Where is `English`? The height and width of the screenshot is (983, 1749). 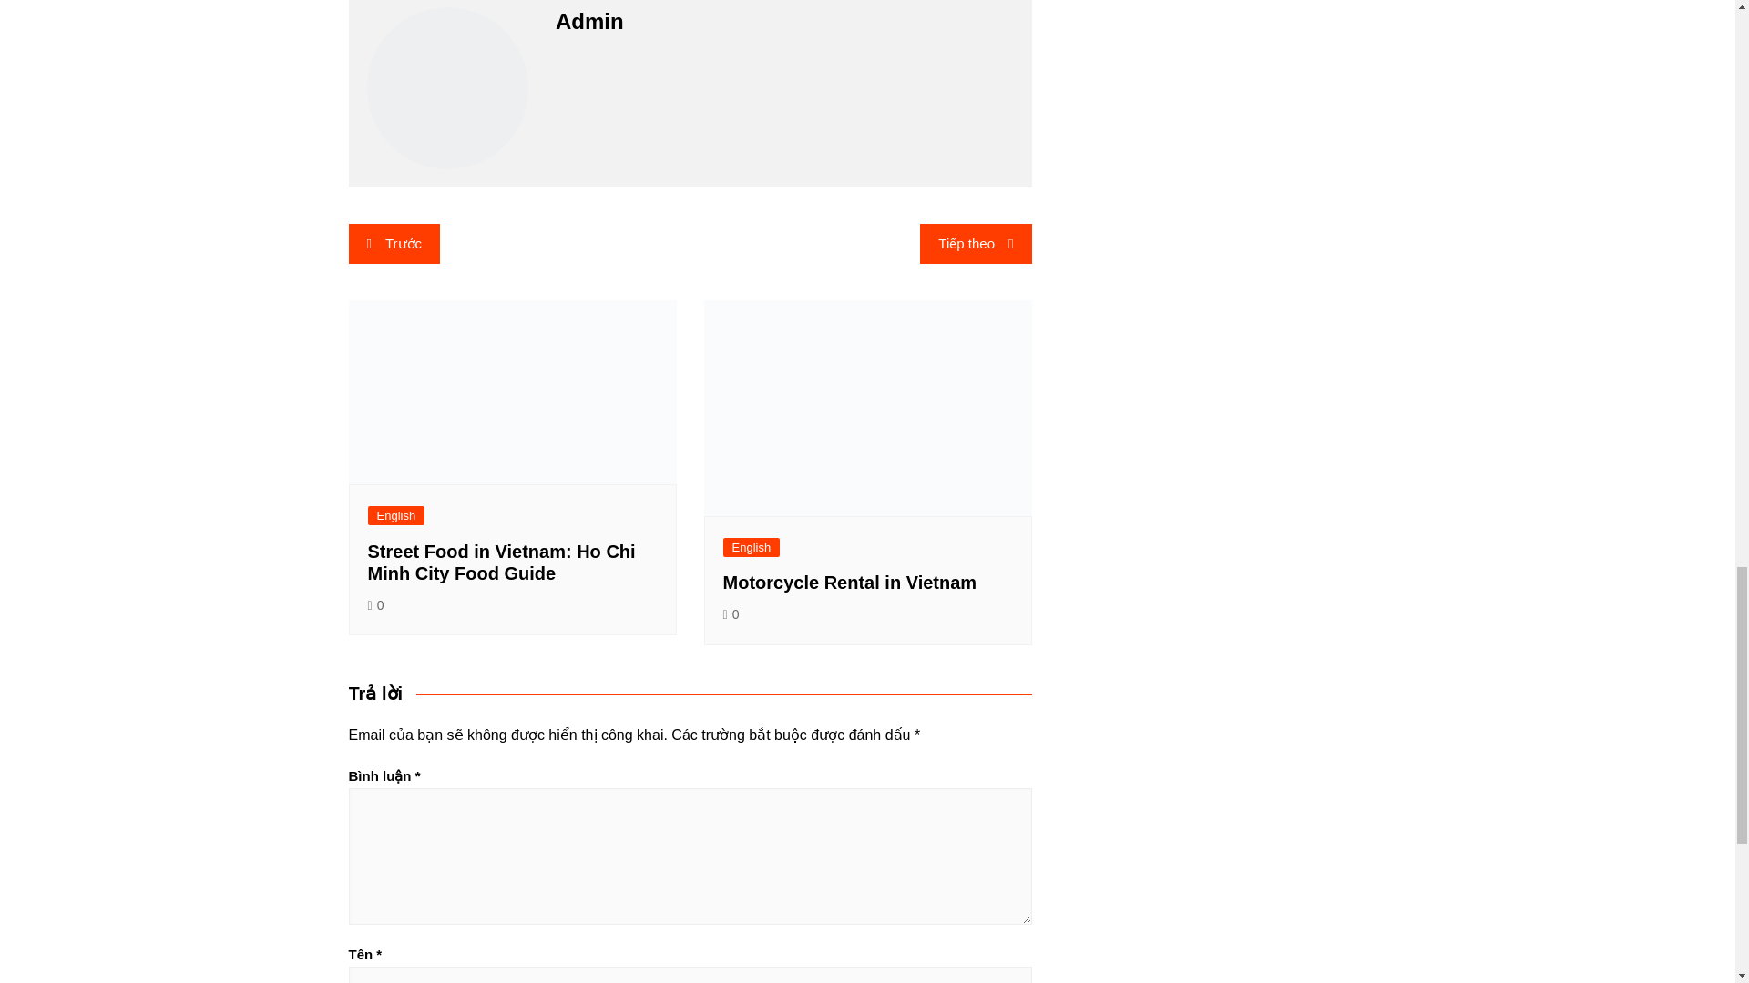 English is located at coordinates (752, 547).